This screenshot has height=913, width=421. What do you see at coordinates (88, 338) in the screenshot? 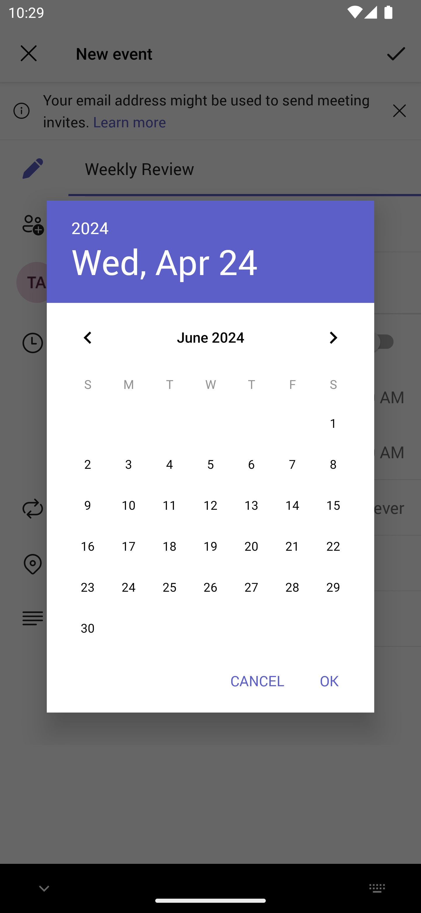
I see `Previous month` at bounding box center [88, 338].